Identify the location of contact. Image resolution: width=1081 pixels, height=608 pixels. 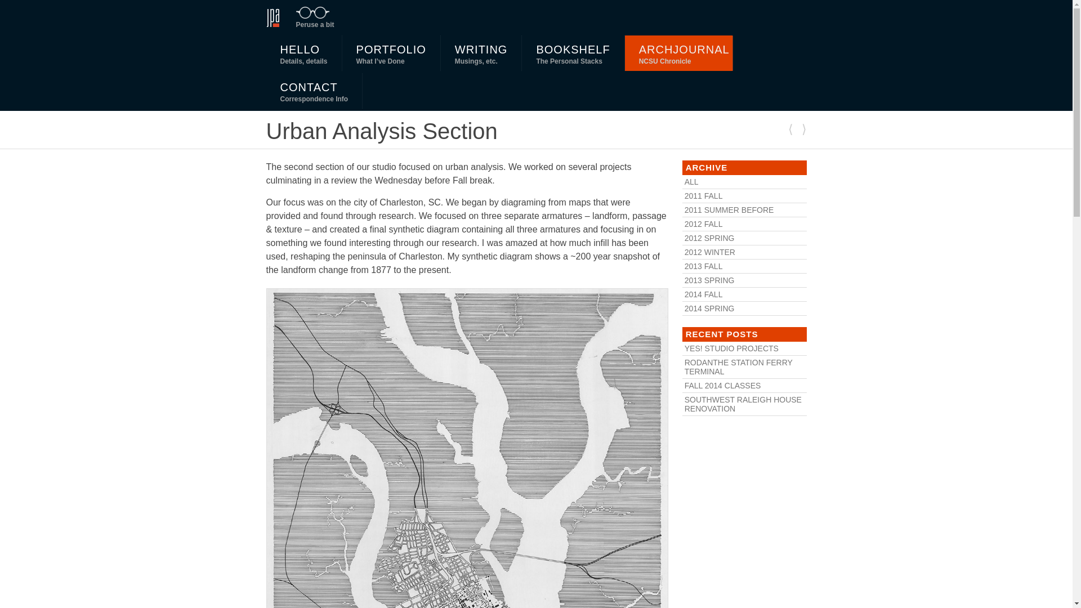
(744, 209).